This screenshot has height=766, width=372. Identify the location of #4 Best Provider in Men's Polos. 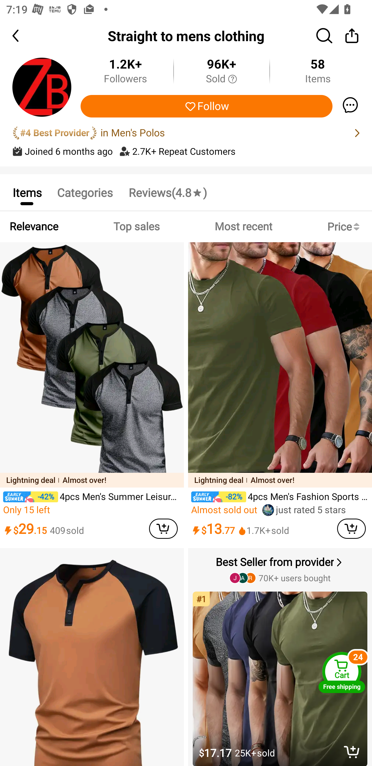
(186, 133).